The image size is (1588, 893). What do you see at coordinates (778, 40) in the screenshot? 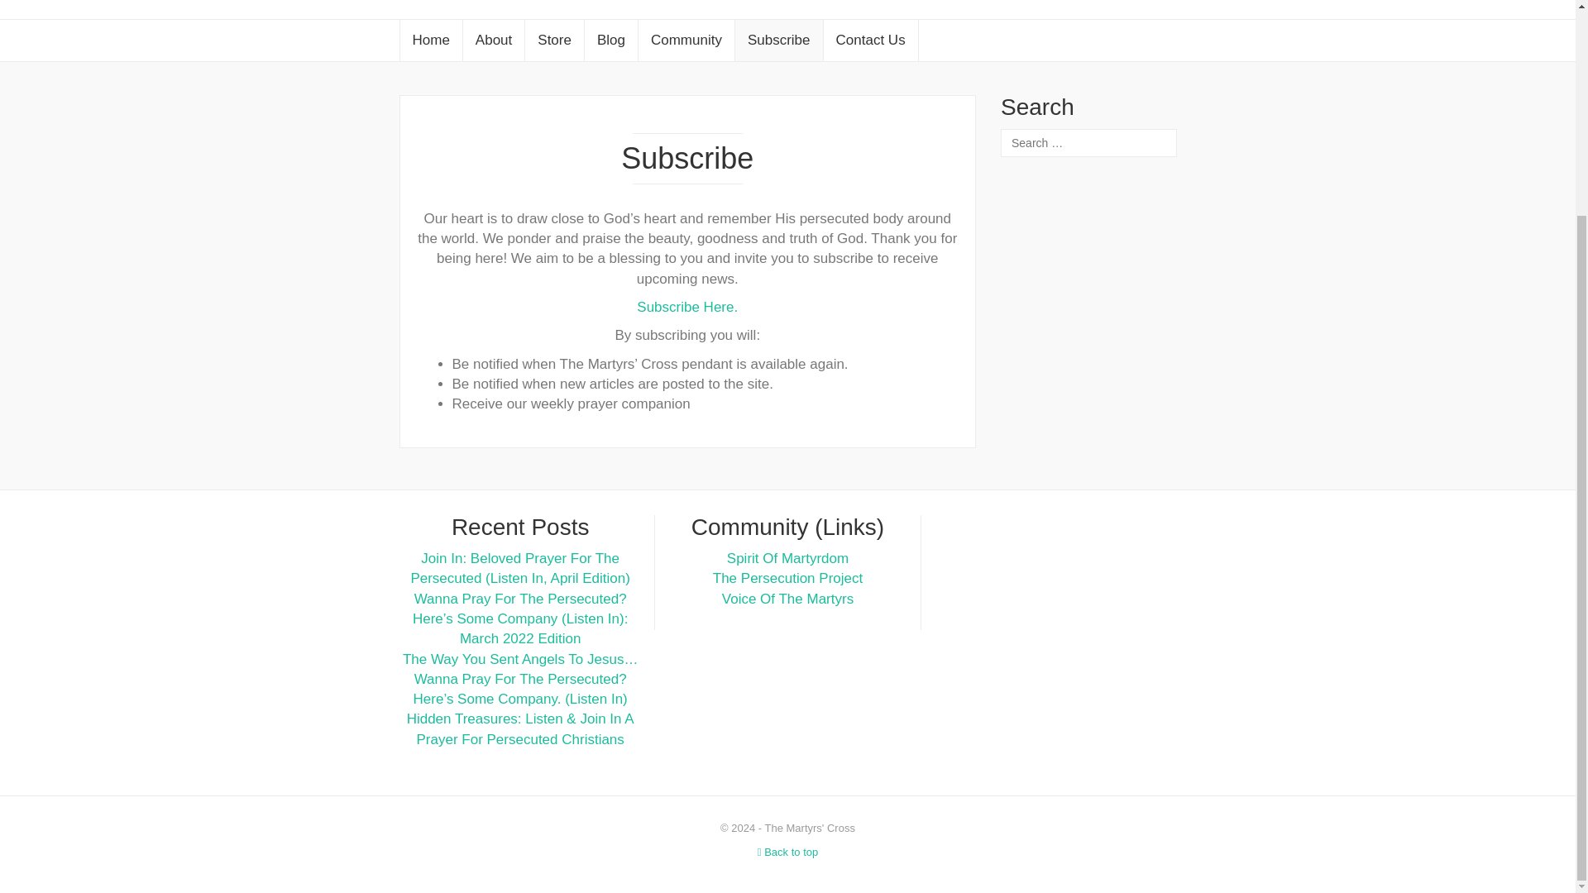
I see `Subscribe` at bounding box center [778, 40].